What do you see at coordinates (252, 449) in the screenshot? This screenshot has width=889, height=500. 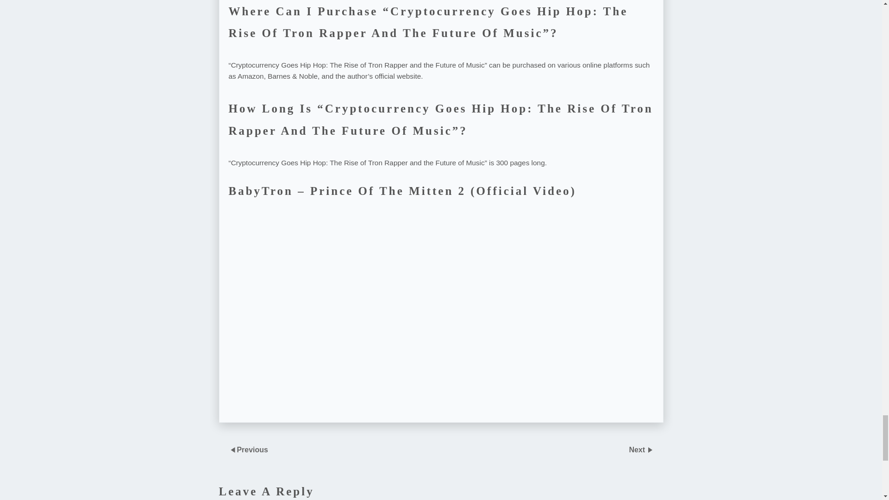 I see `Previous` at bounding box center [252, 449].